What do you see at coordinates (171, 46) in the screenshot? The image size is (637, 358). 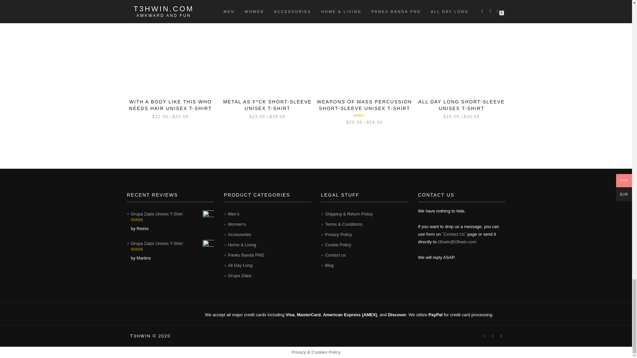 I see `With A Body Like This Who Needs Hair Unisex Black T-Shirt` at bounding box center [171, 46].